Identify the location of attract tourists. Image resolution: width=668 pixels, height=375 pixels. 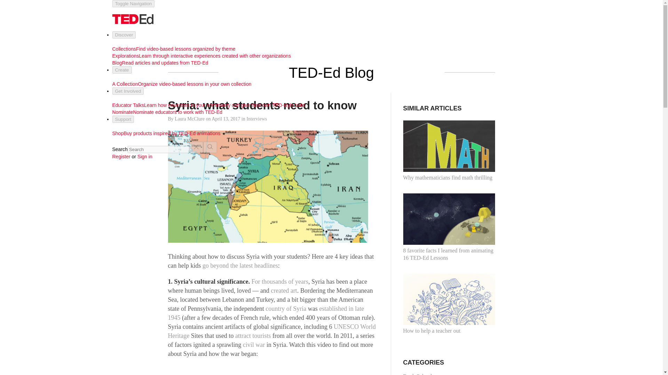
(253, 335).